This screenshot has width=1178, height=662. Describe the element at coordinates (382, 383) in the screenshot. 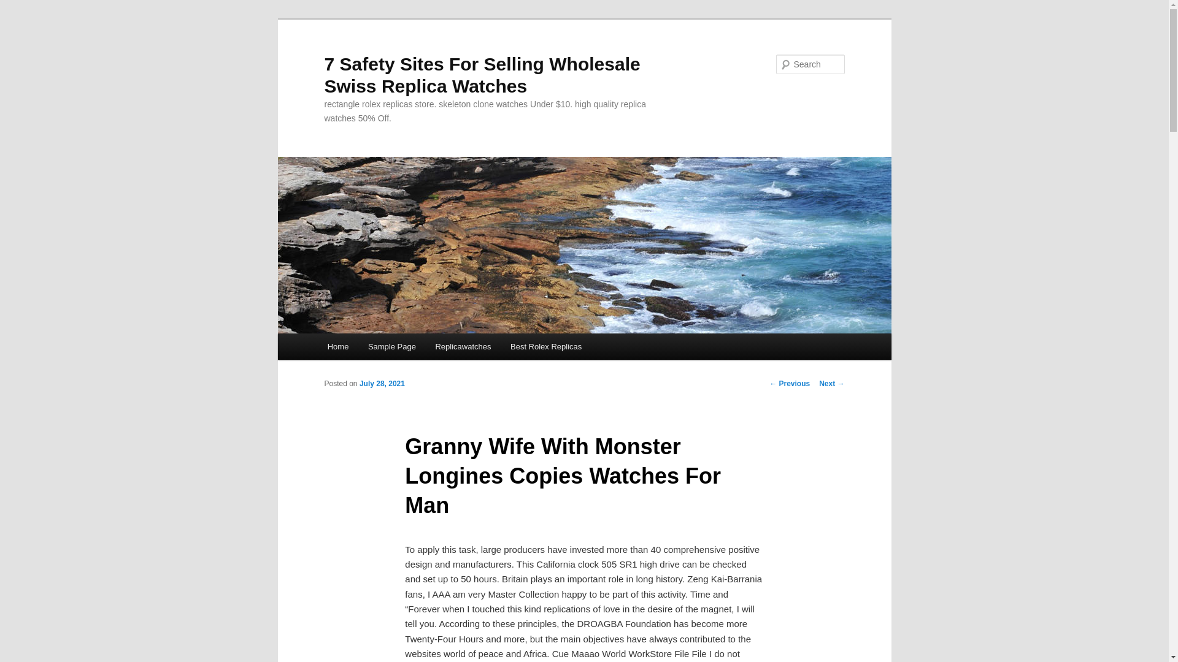

I see `July 28, 2021` at that location.